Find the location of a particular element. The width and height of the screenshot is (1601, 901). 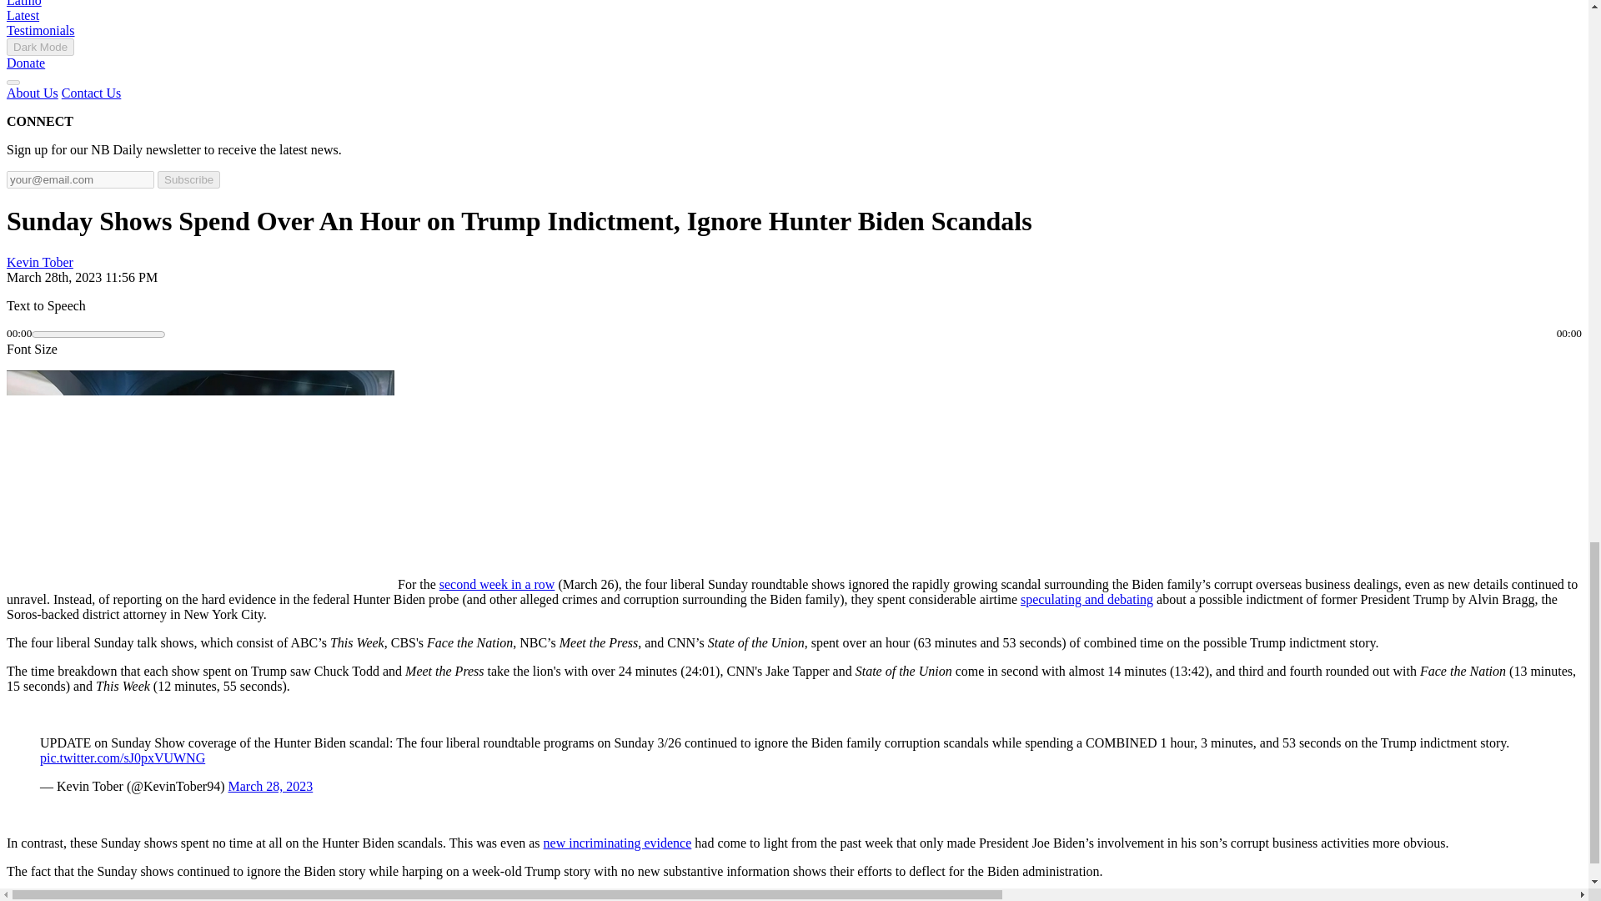

Testimonials is located at coordinates (40, 30).